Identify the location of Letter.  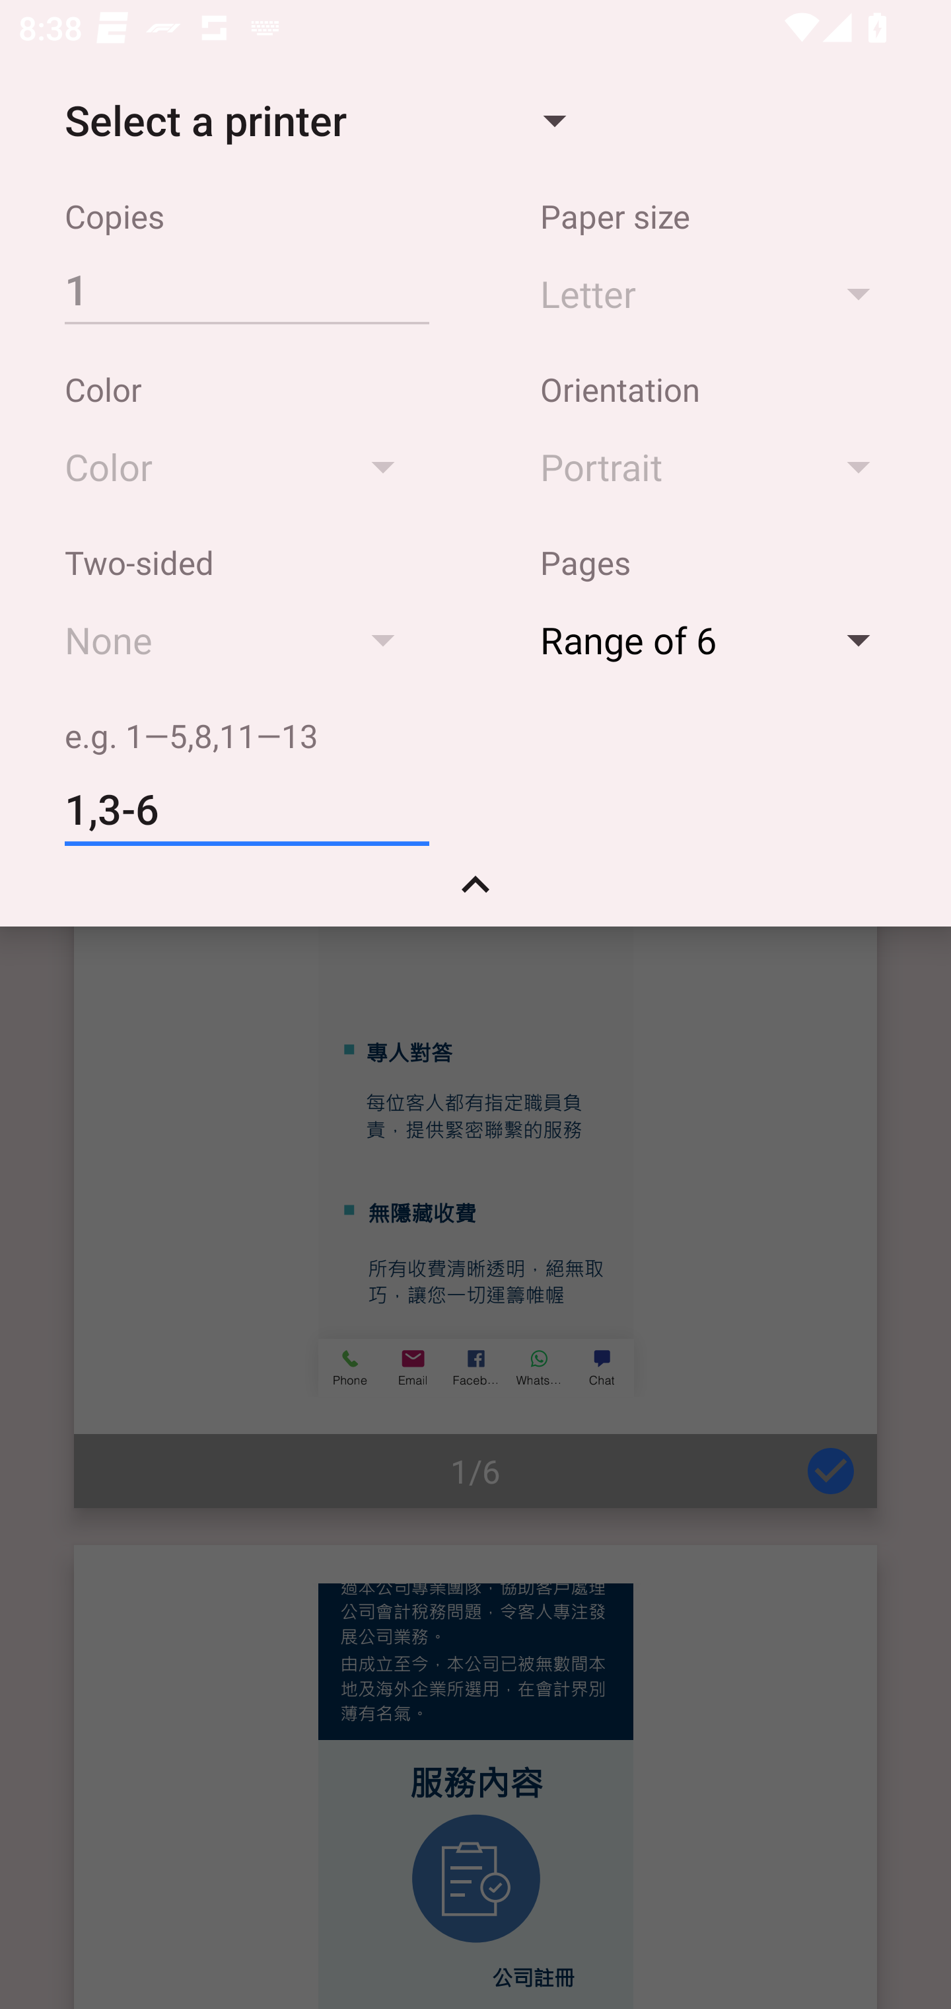
(717, 293).